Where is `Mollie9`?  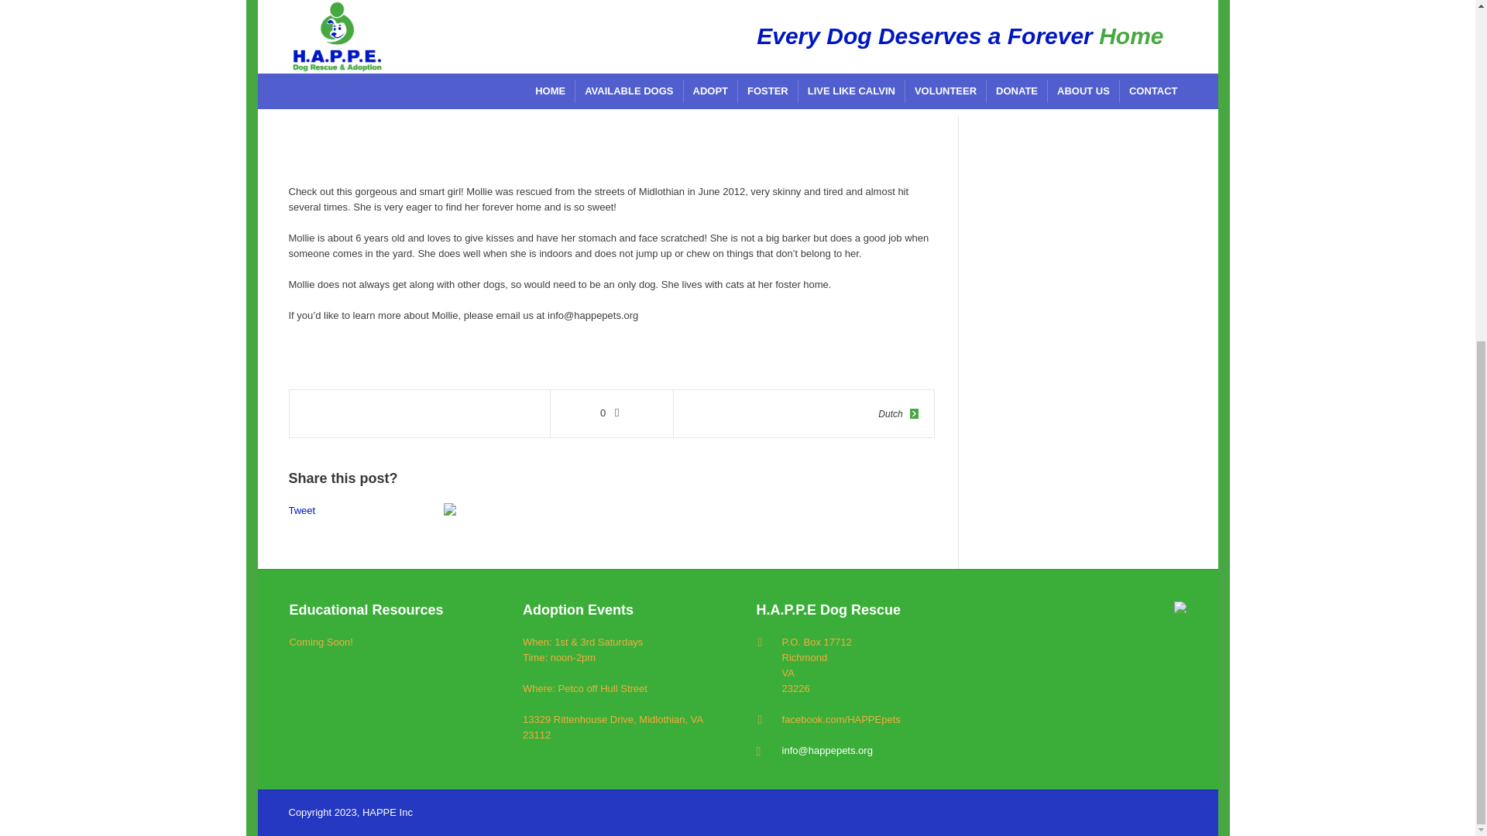
Mollie9 is located at coordinates (849, 43).